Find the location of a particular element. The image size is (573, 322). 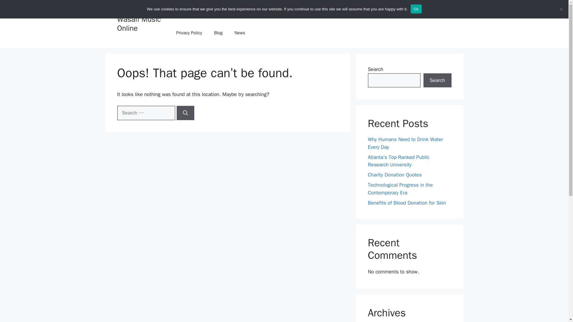

Cookie Policy is located at coordinates (306, 15).